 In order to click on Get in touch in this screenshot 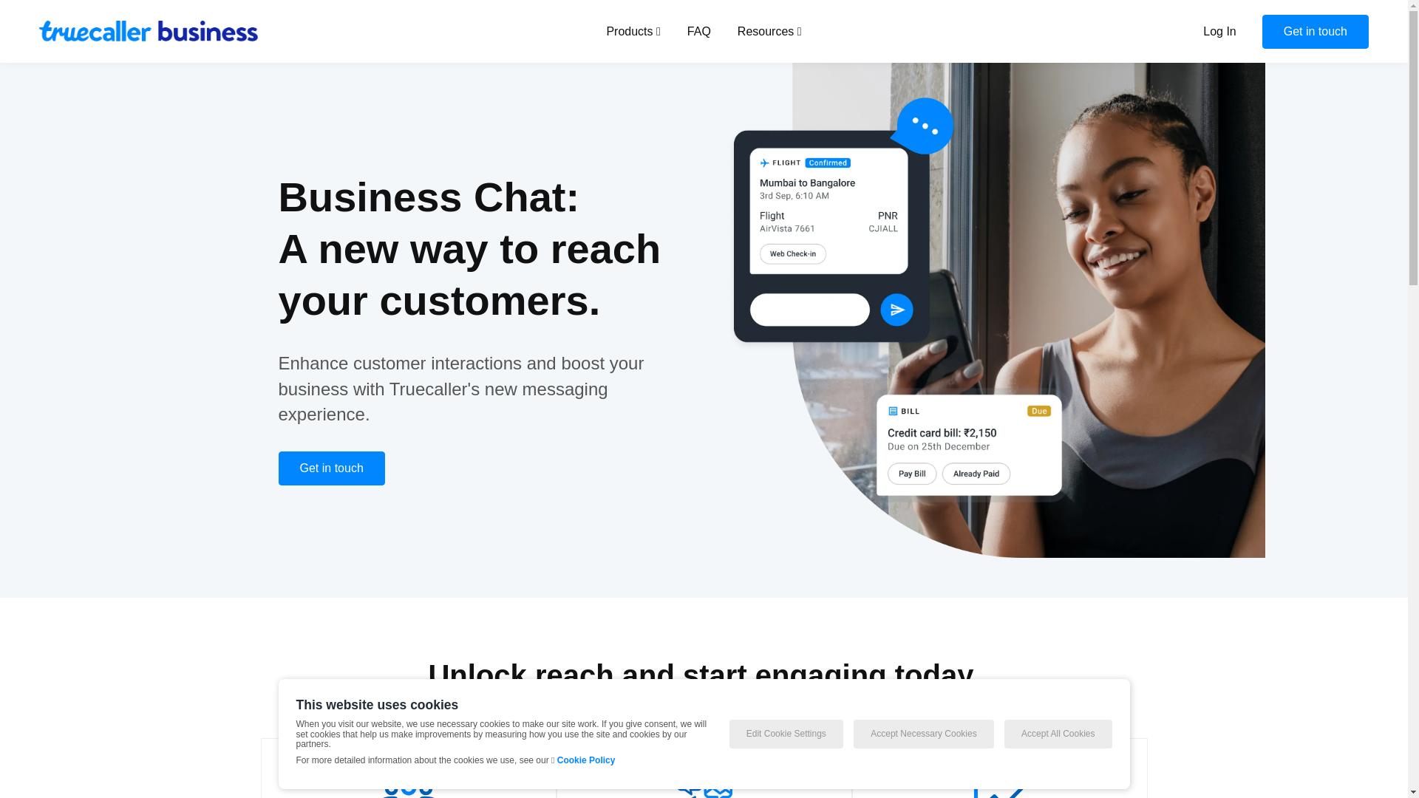, I will do `click(1316, 31)`.